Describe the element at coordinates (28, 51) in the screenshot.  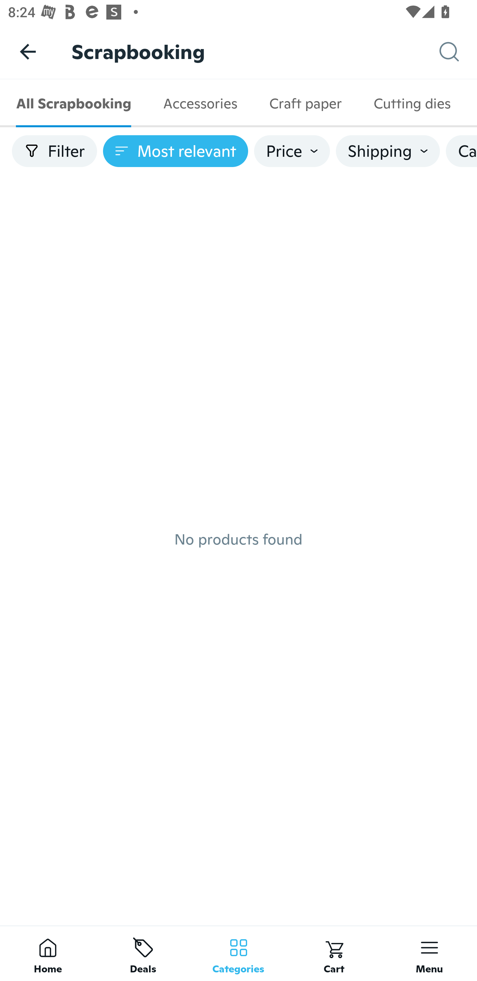
I see `Navigate up` at that location.